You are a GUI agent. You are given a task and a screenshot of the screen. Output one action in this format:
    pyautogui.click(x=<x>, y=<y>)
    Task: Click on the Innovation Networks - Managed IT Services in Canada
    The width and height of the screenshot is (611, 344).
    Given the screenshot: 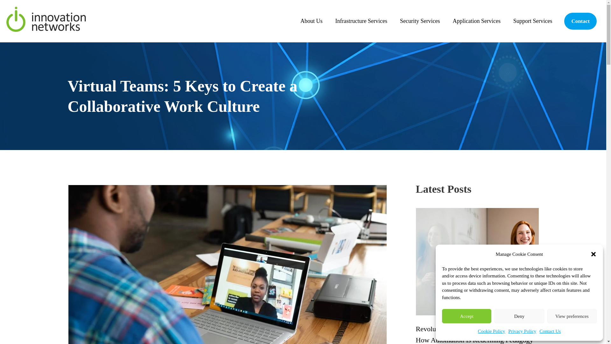 What is the action you would take?
    pyautogui.click(x=46, y=20)
    